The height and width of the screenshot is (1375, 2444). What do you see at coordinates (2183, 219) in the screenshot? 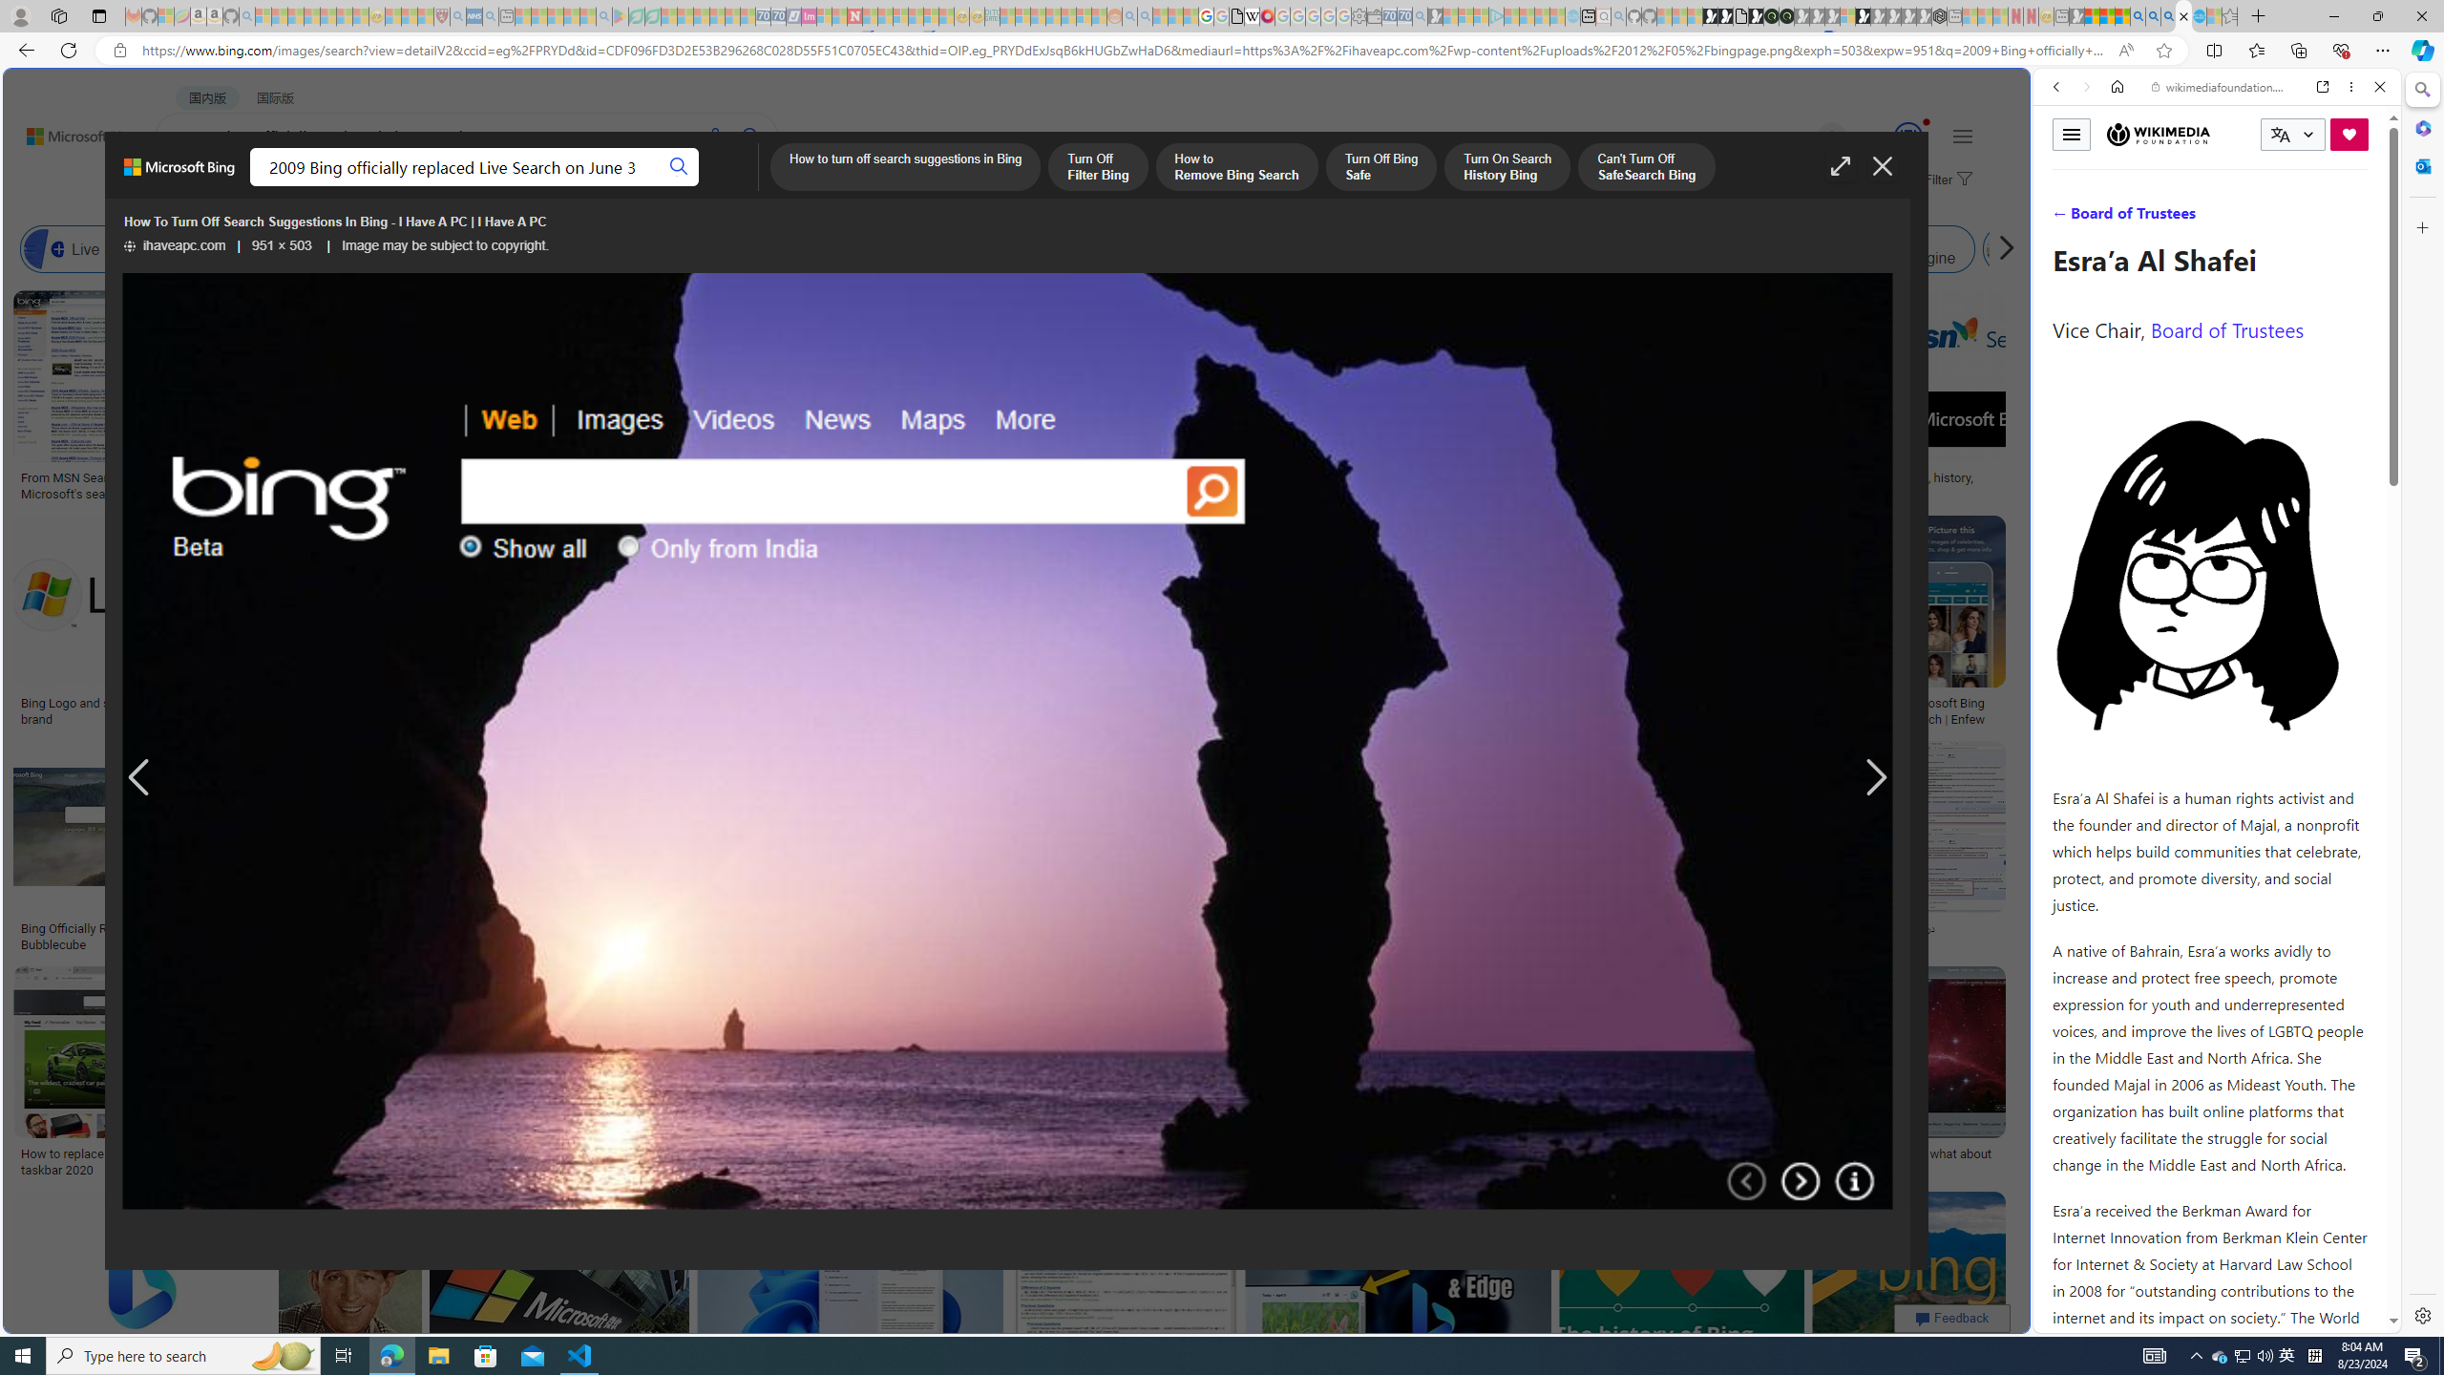
I see `VIDEOS` at bounding box center [2183, 219].